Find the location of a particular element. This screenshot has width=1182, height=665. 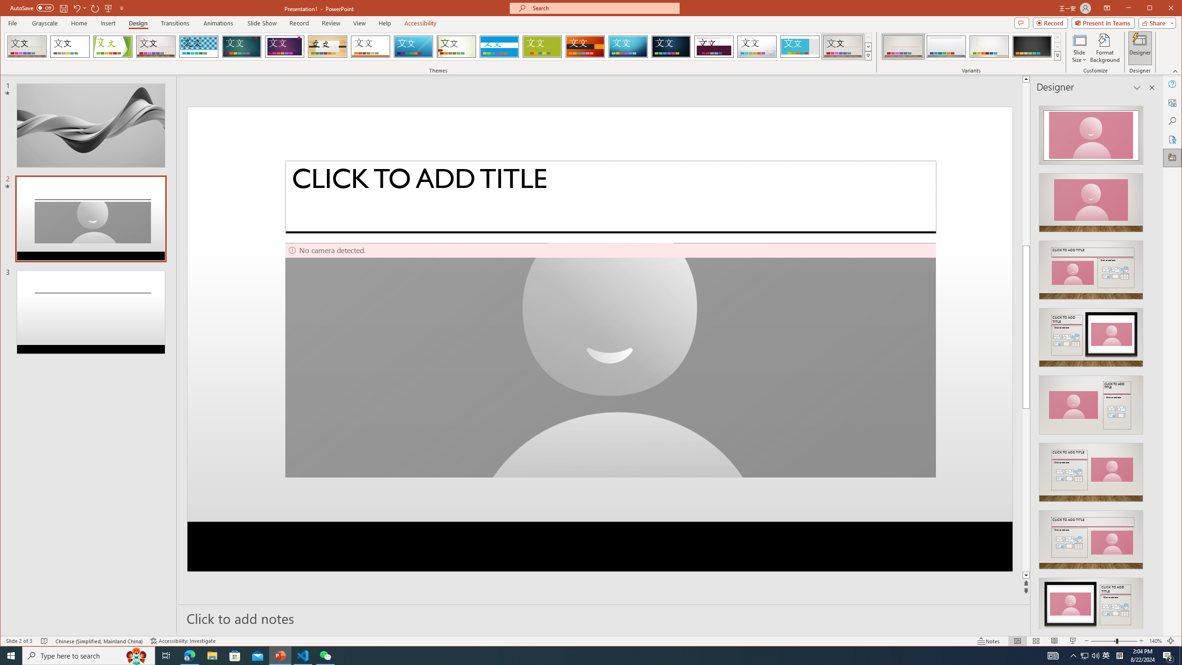

Slice is located at coordinates (414, 47).